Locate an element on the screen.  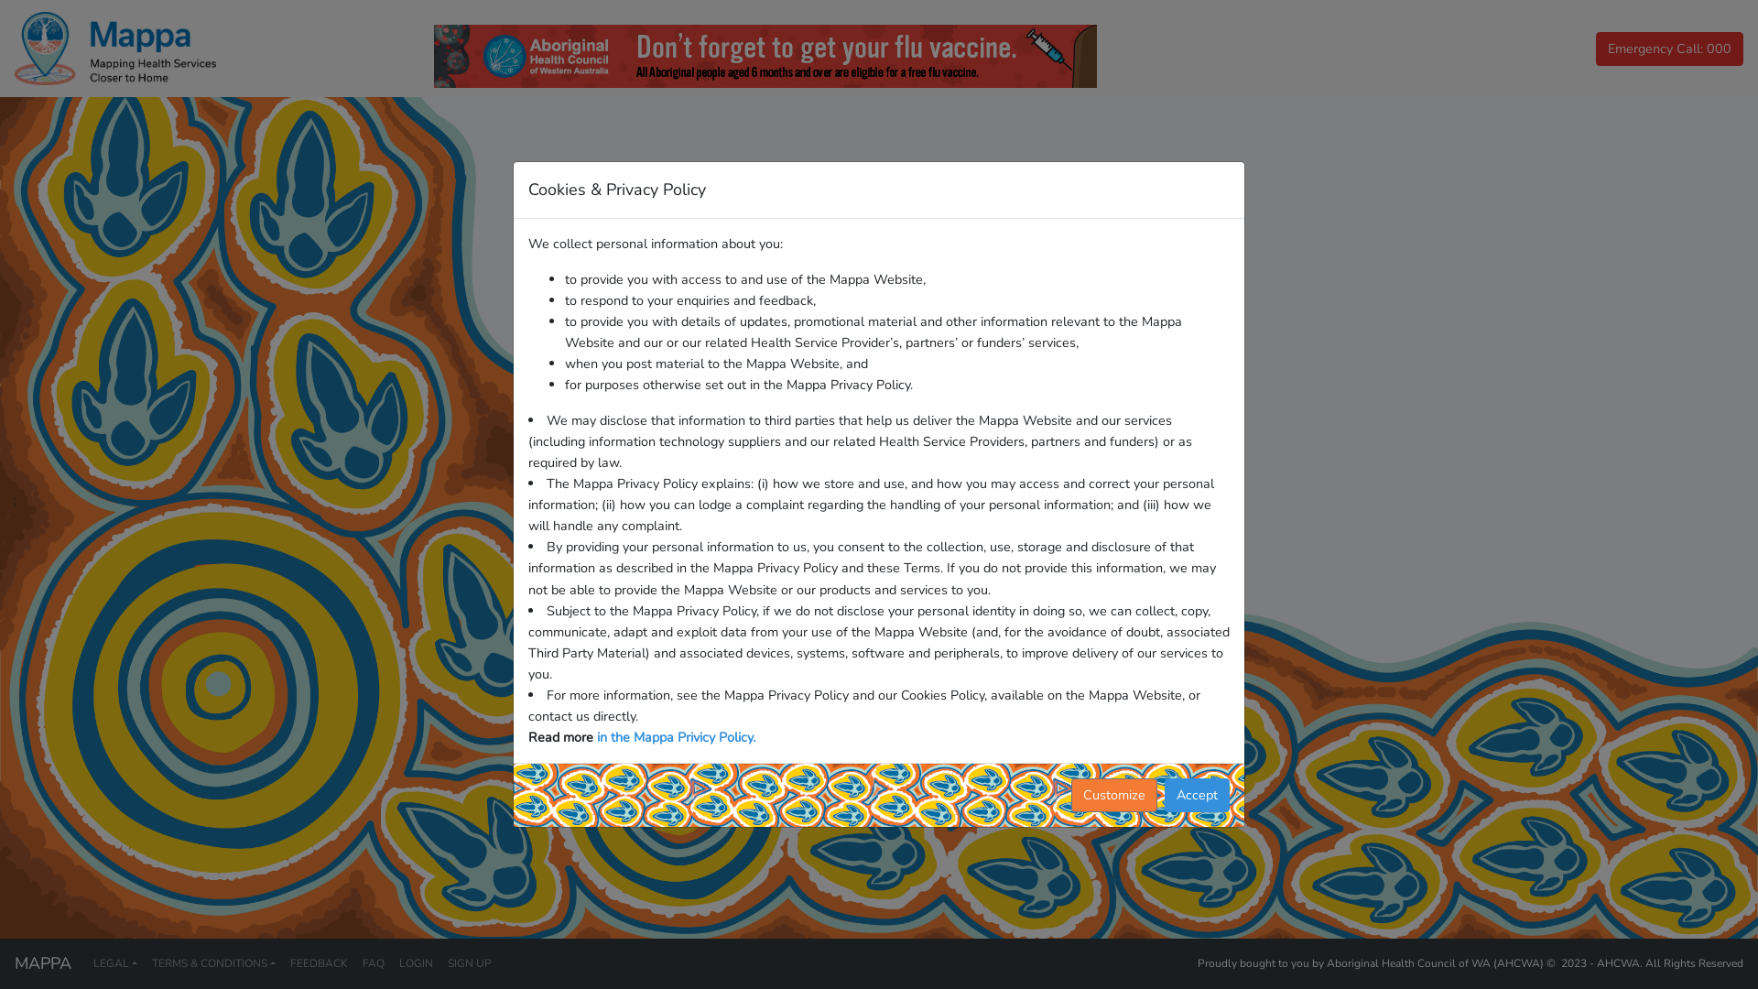
About is located at coordinates (590, 408).